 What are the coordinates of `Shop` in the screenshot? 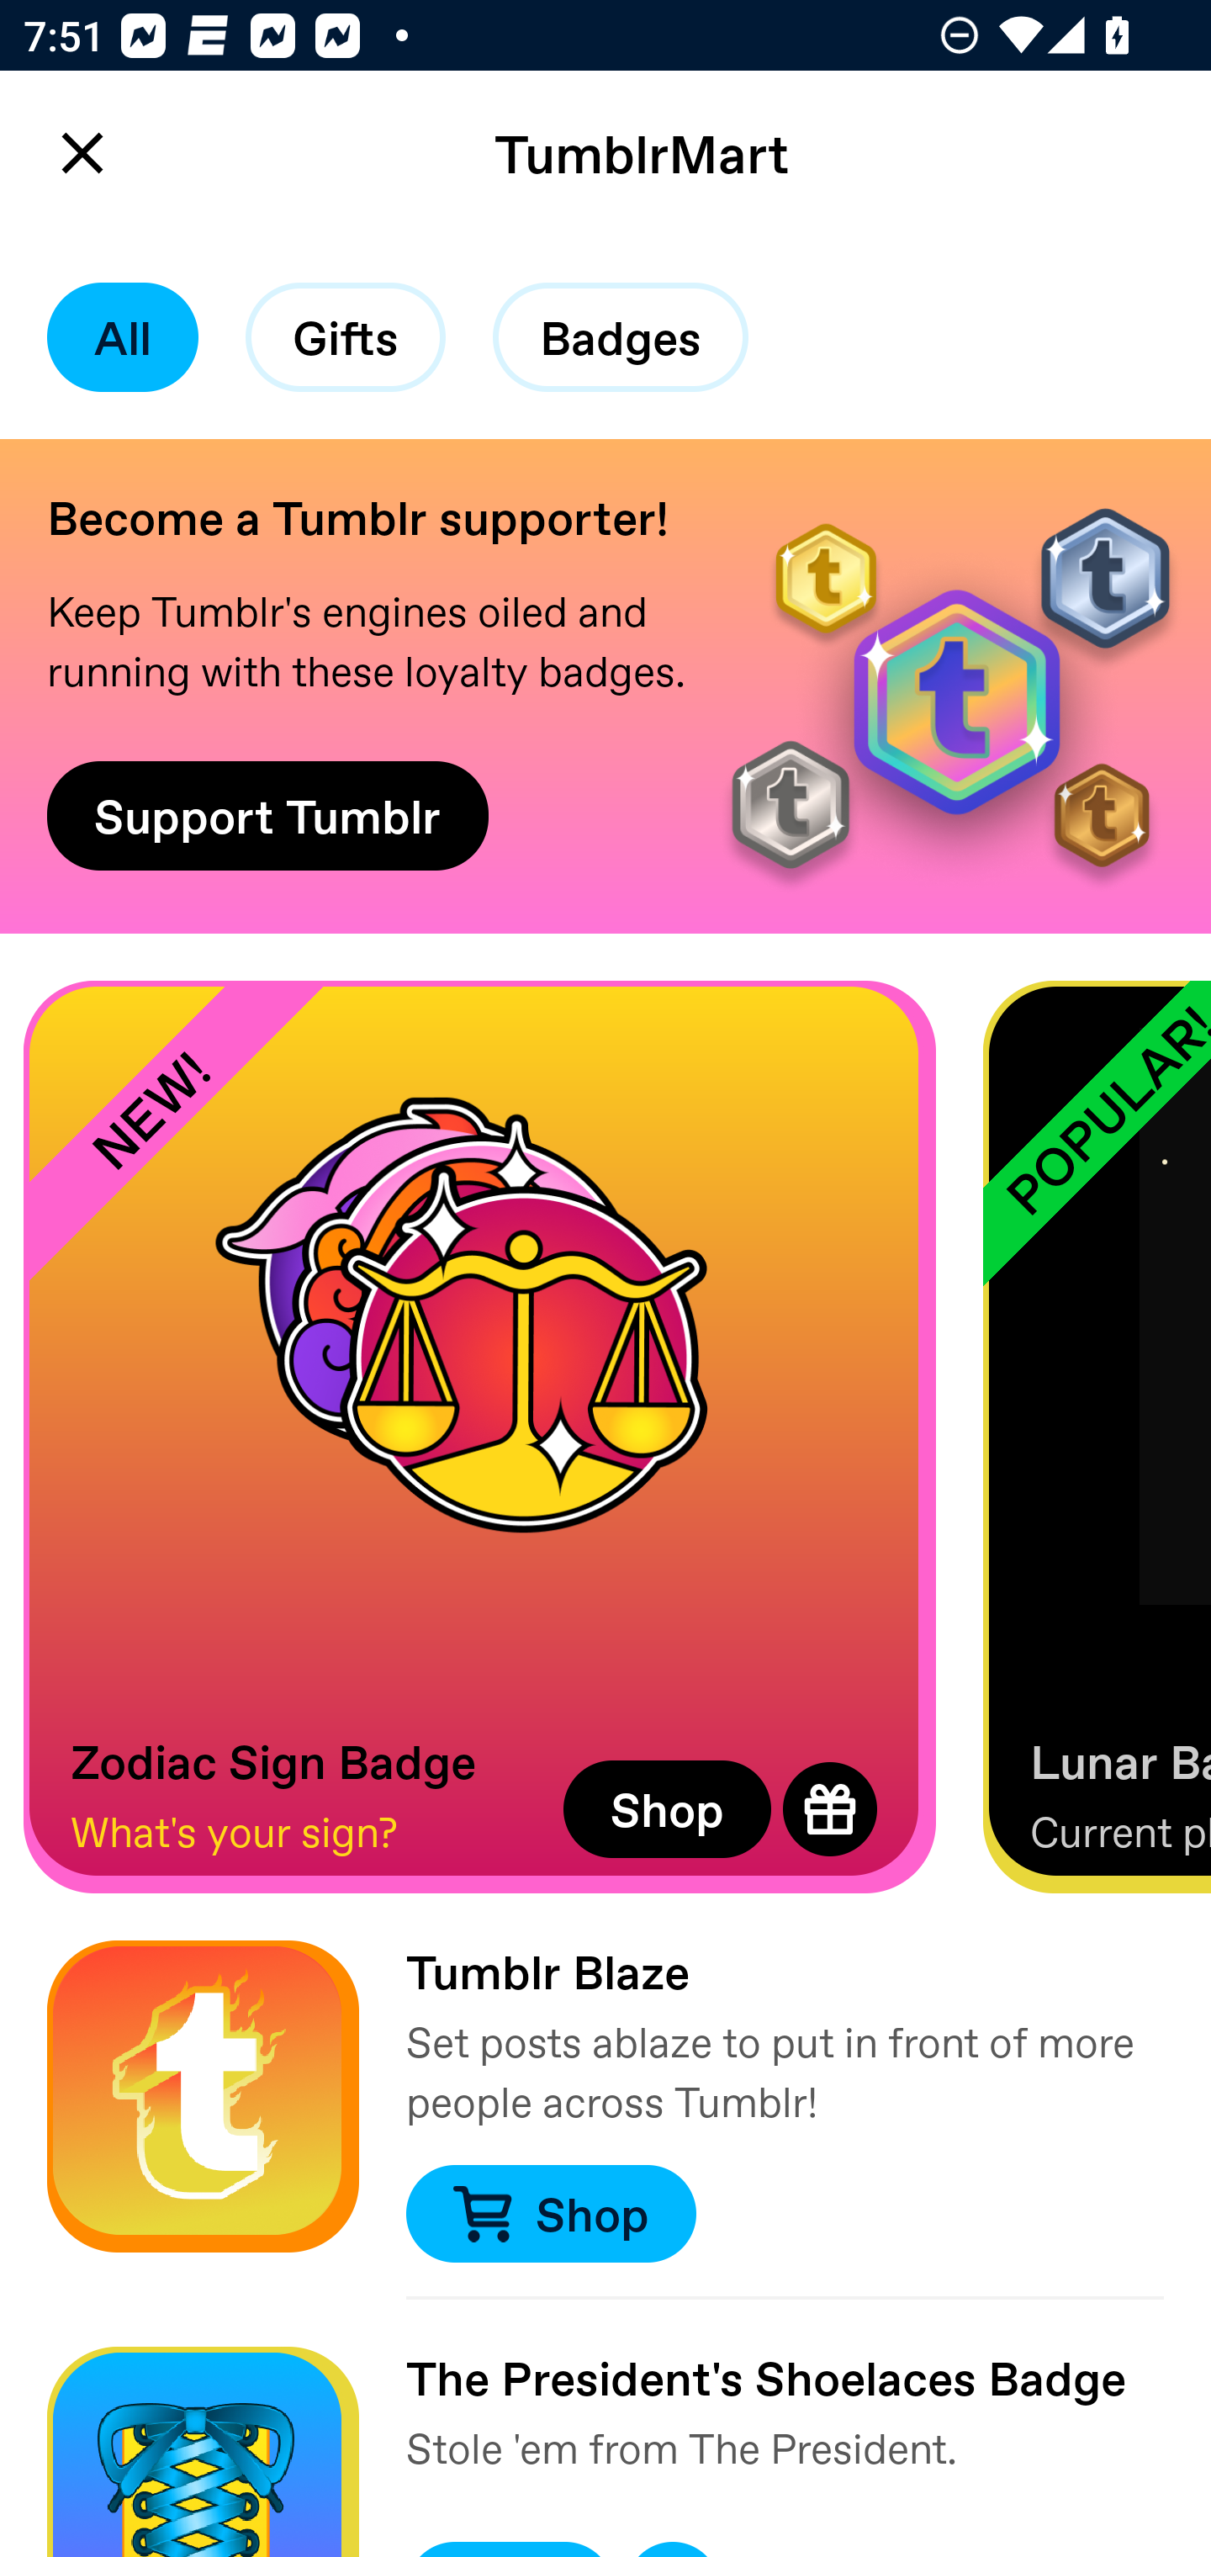 It's located at (667, 1808).